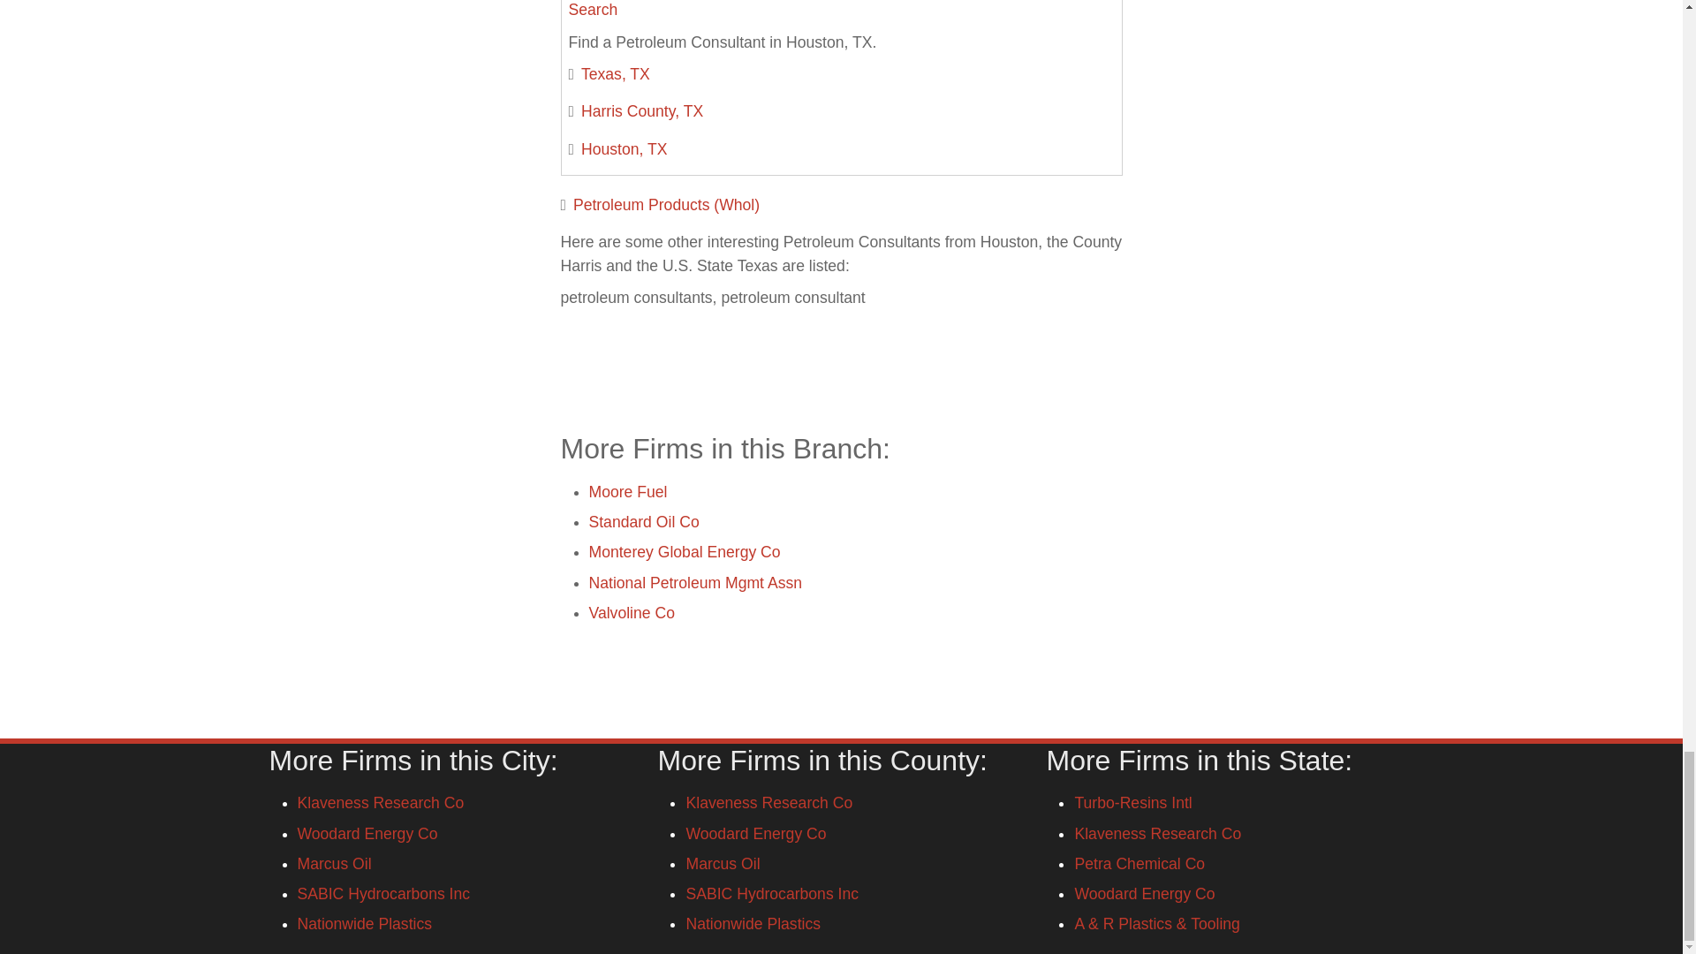  What do you see at coordinates (624, 148) in the screenshot?
I see `Houston, TX` at bounding box center [624, 148].